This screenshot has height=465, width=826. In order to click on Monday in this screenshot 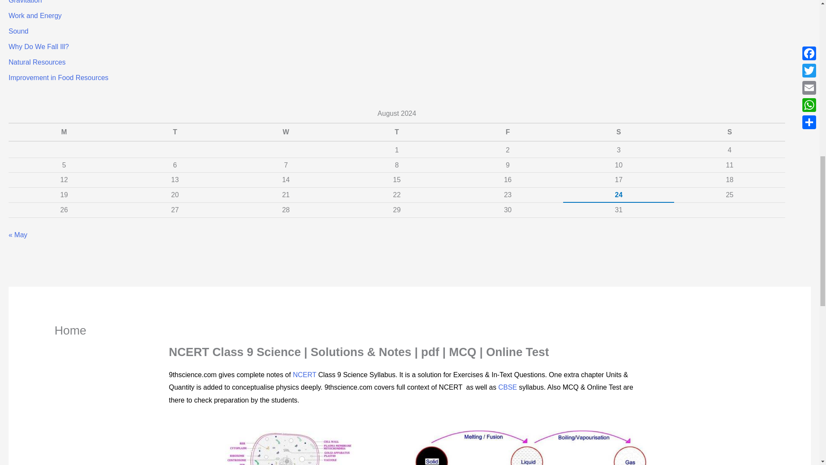, I will do `click(64, 132)`.